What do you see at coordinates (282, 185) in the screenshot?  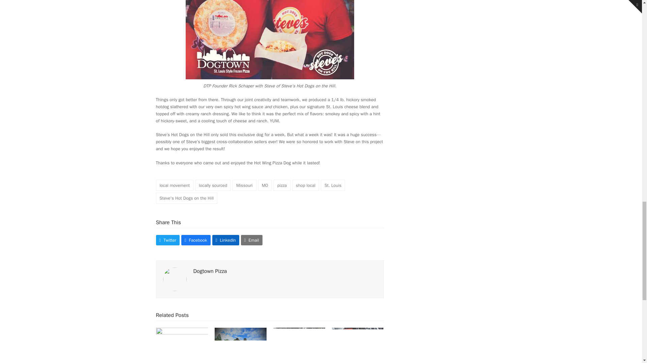 I see `pizza` at bounding box center [282, 185].